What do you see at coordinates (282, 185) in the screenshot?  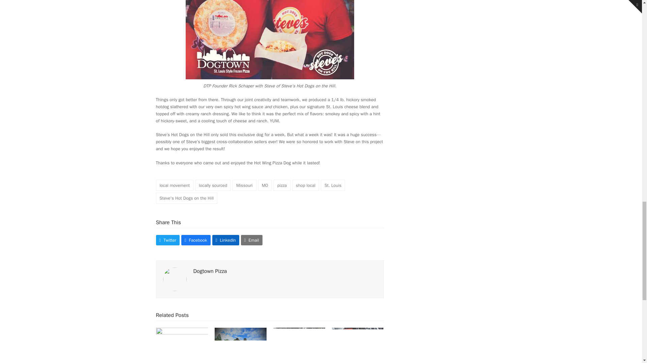 I see `pizza` at bounding box center [282, 185].